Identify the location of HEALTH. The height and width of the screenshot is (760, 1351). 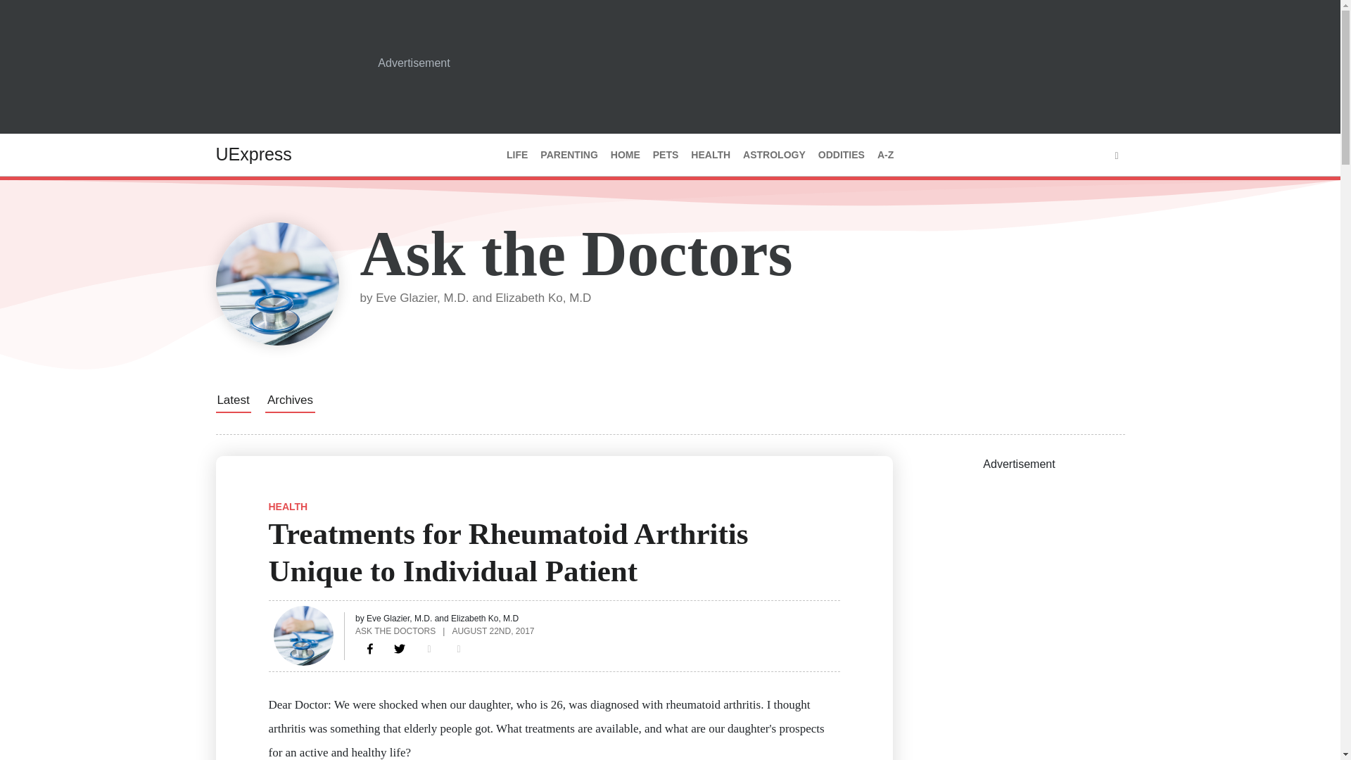
(288, 506).